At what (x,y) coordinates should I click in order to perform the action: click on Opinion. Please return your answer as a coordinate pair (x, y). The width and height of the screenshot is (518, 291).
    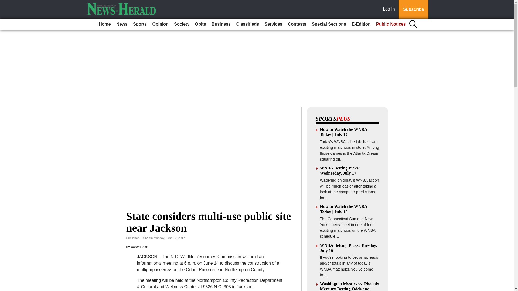
    Looking at the image, I should click on (160, 24).